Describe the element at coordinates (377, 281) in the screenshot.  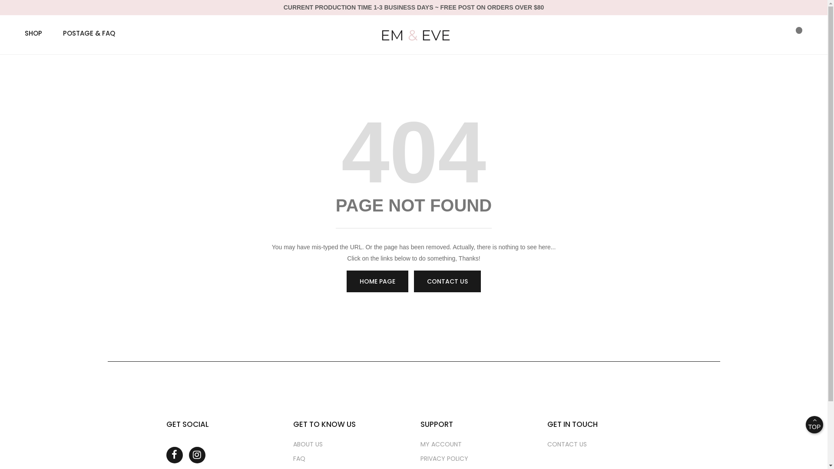
I see `HOME PAGE` at that location.